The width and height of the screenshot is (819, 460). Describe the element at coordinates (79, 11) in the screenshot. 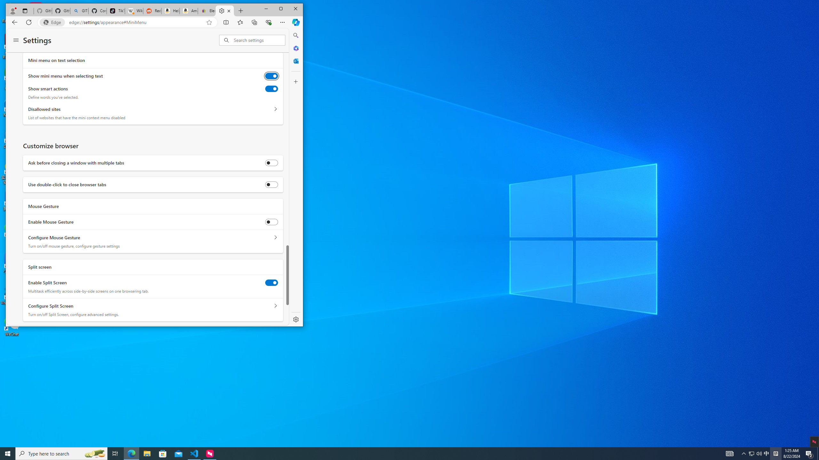

I see `GITHUB - Search` at that location.